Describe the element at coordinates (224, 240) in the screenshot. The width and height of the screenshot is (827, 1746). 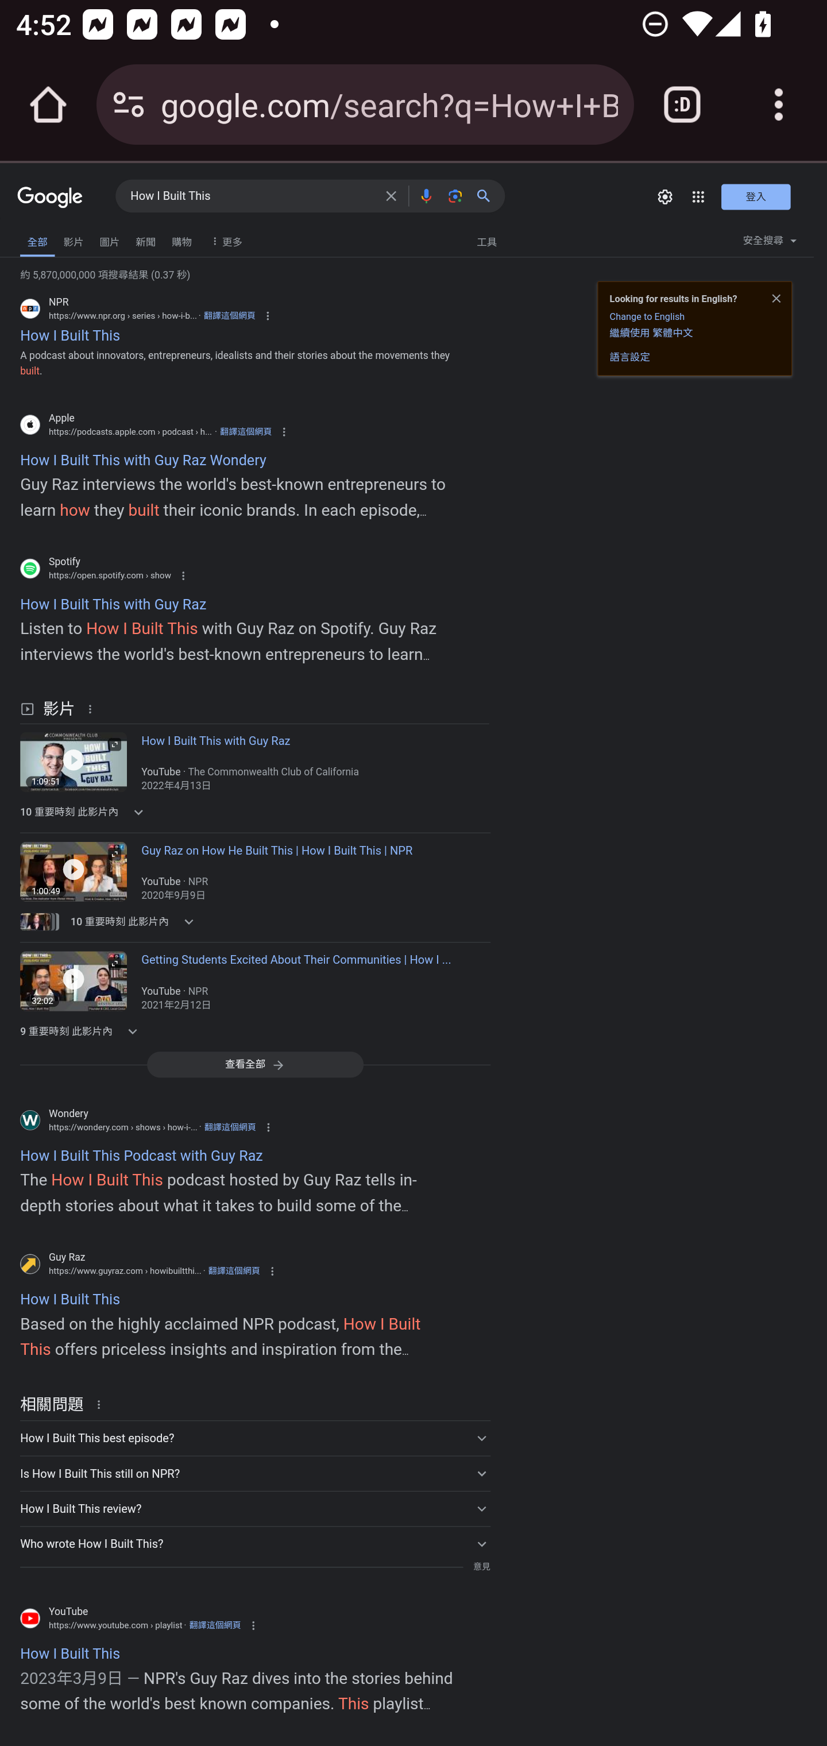
I see `更多` at that location.